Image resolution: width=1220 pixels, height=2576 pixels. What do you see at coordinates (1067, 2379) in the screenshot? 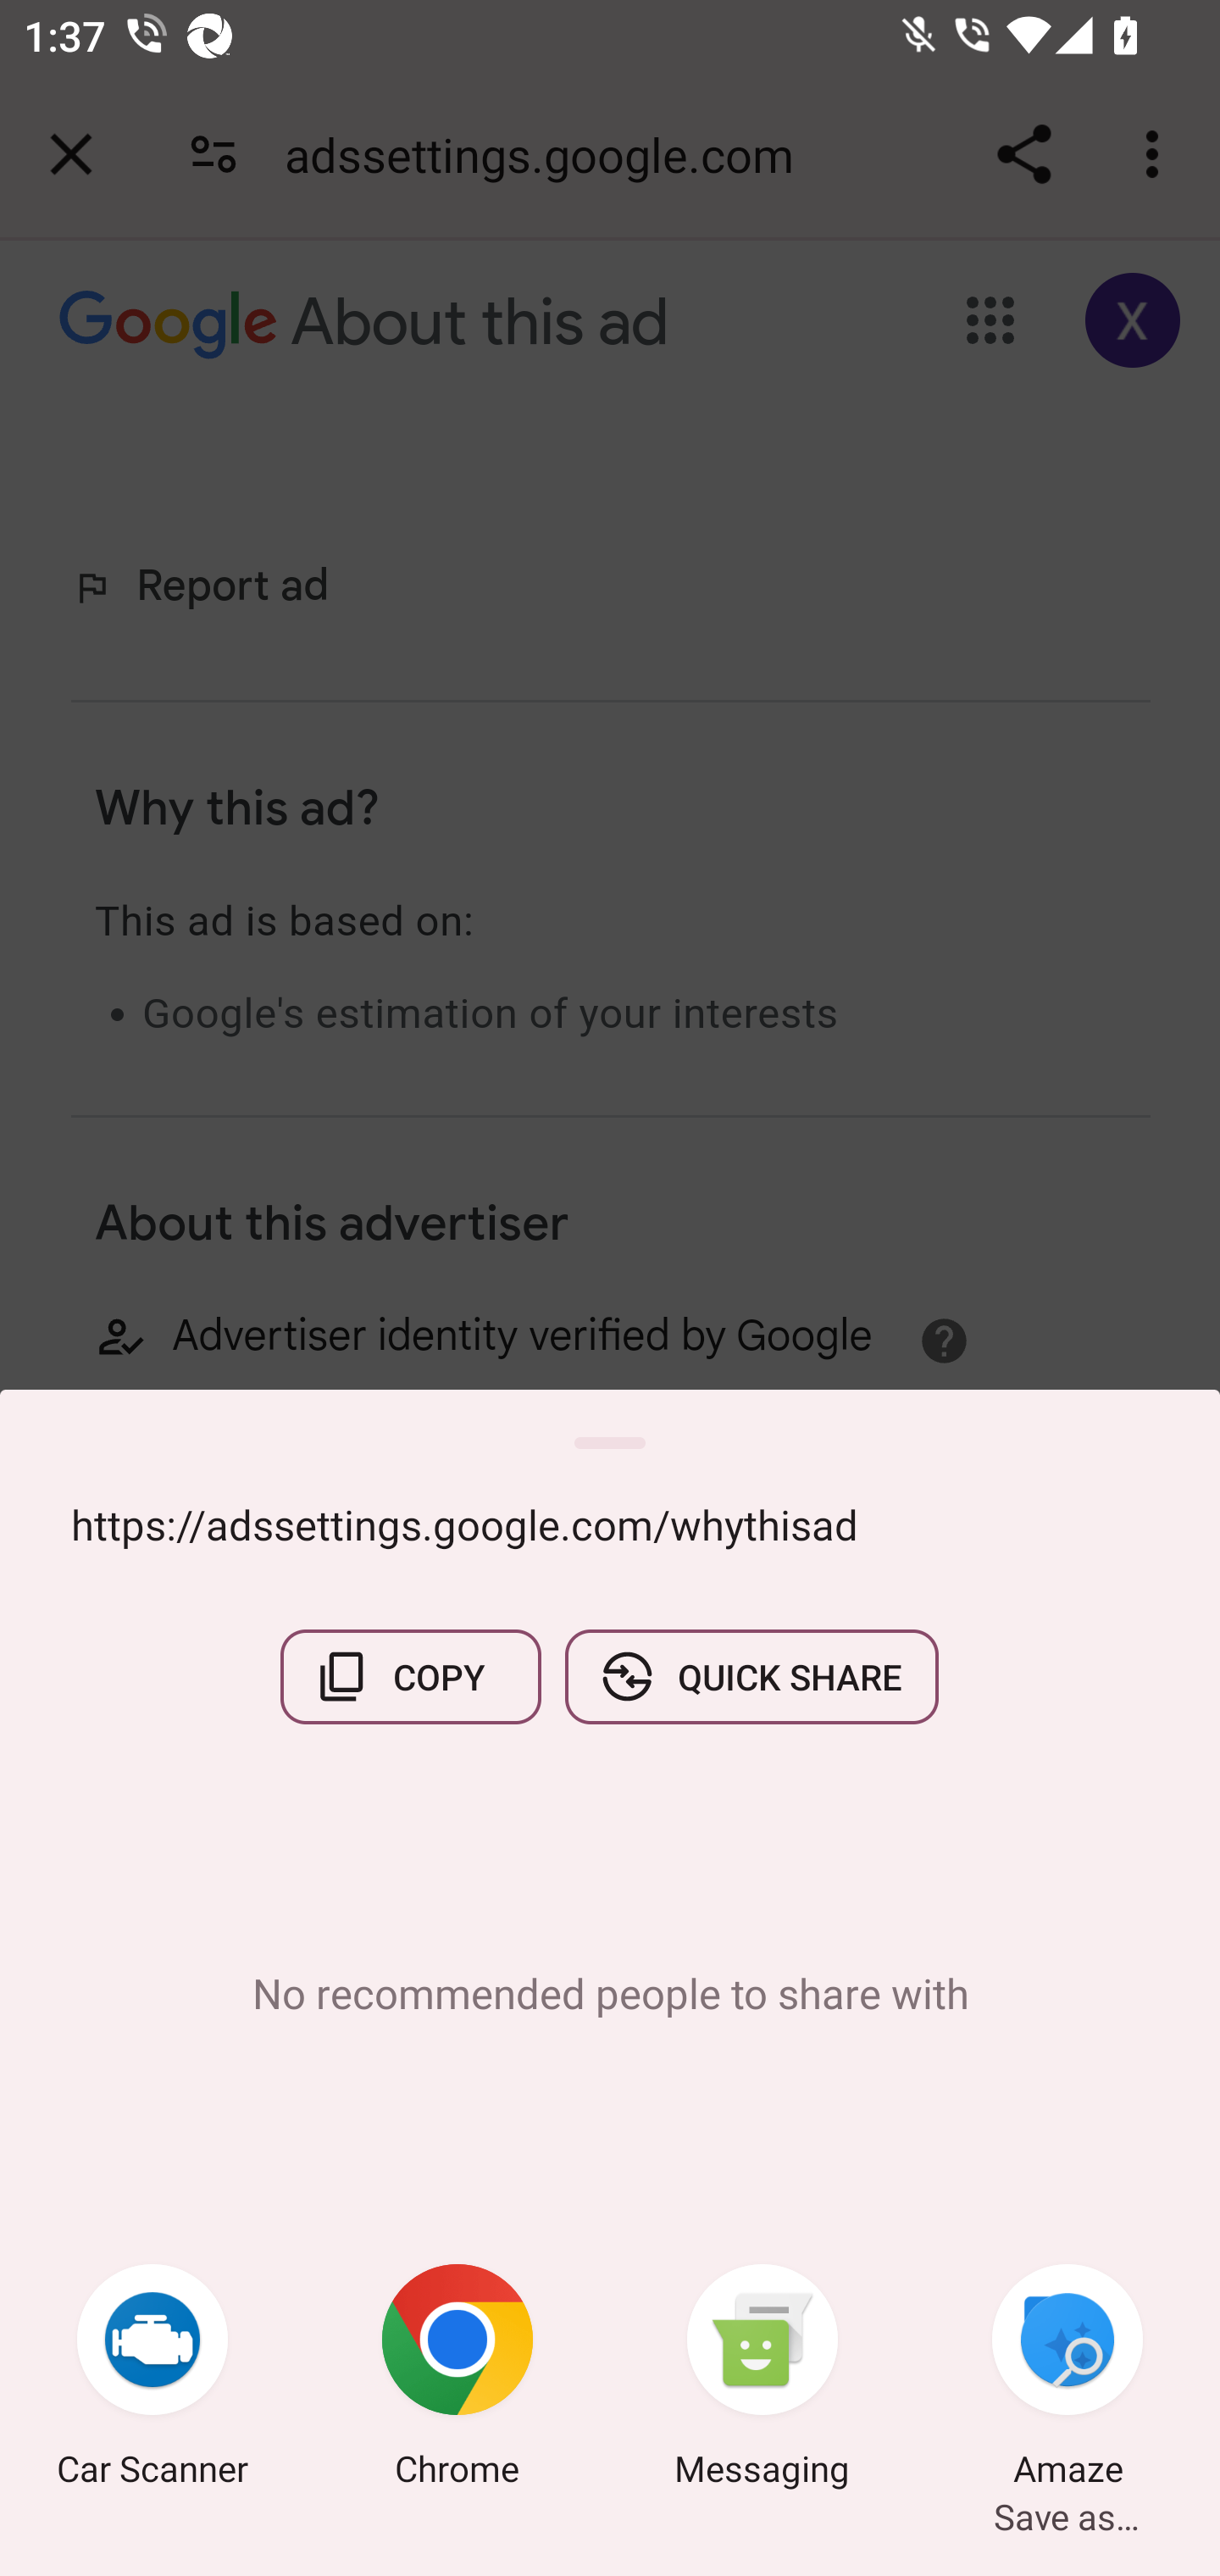
I see `Amaze Save as…` at bounding box center [1067, 2379].